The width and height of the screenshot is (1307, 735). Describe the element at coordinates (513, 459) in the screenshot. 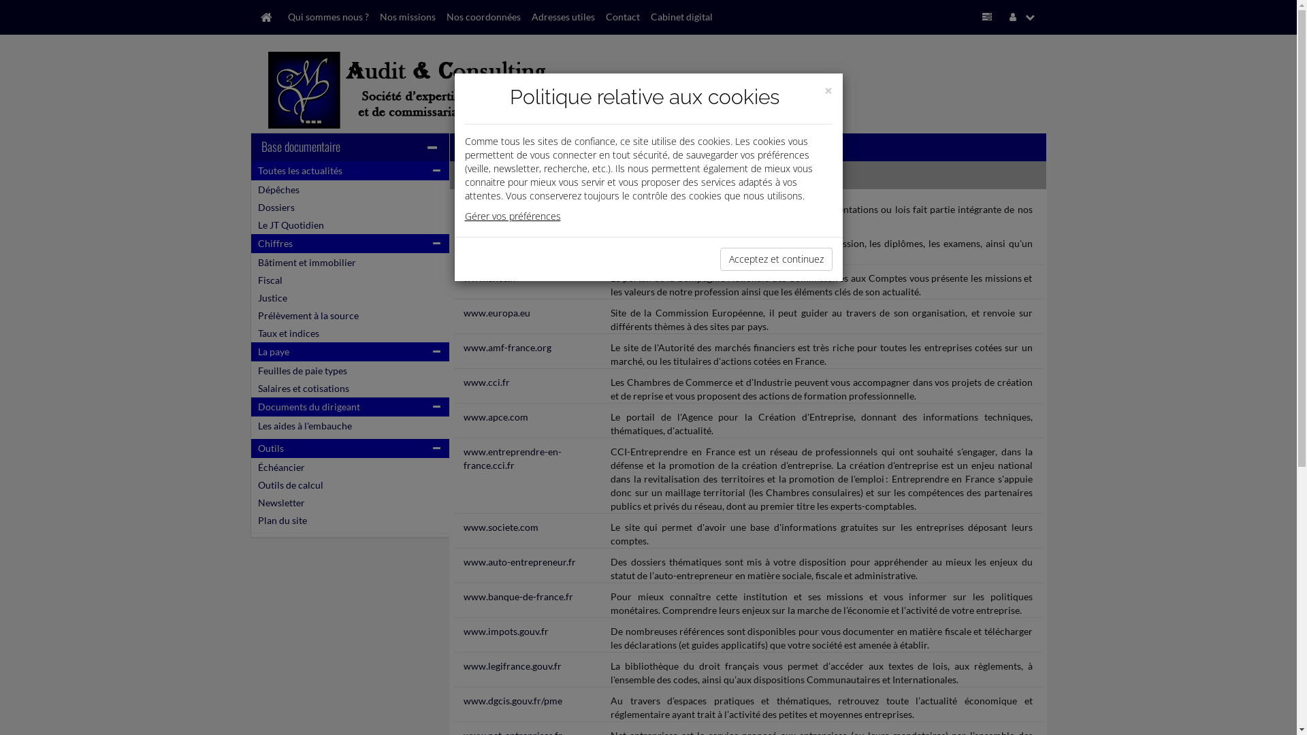

I see `www.entreprendre-en-france.cci.fr` at that location.